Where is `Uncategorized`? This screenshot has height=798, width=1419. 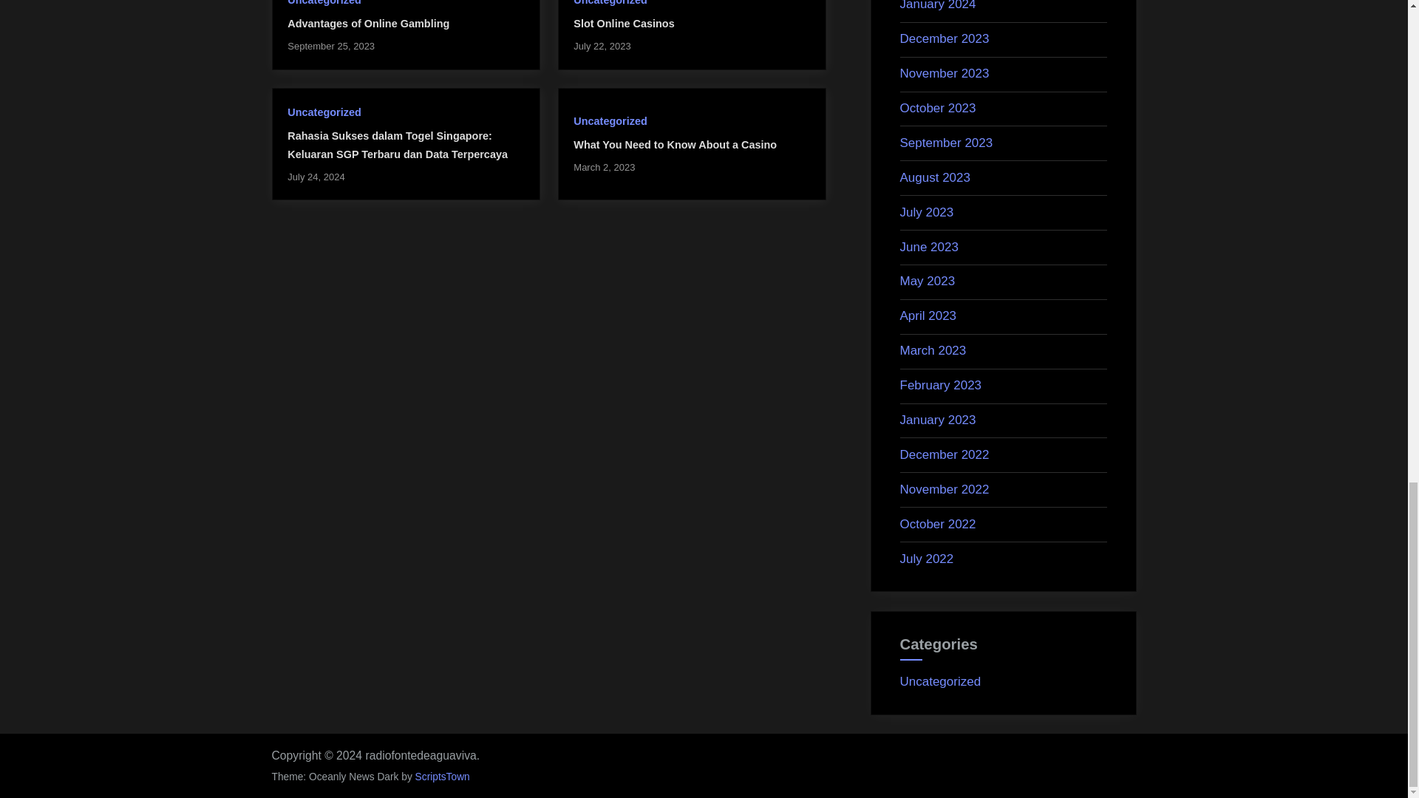 Uncategorized is located at coordinates (610, 120).